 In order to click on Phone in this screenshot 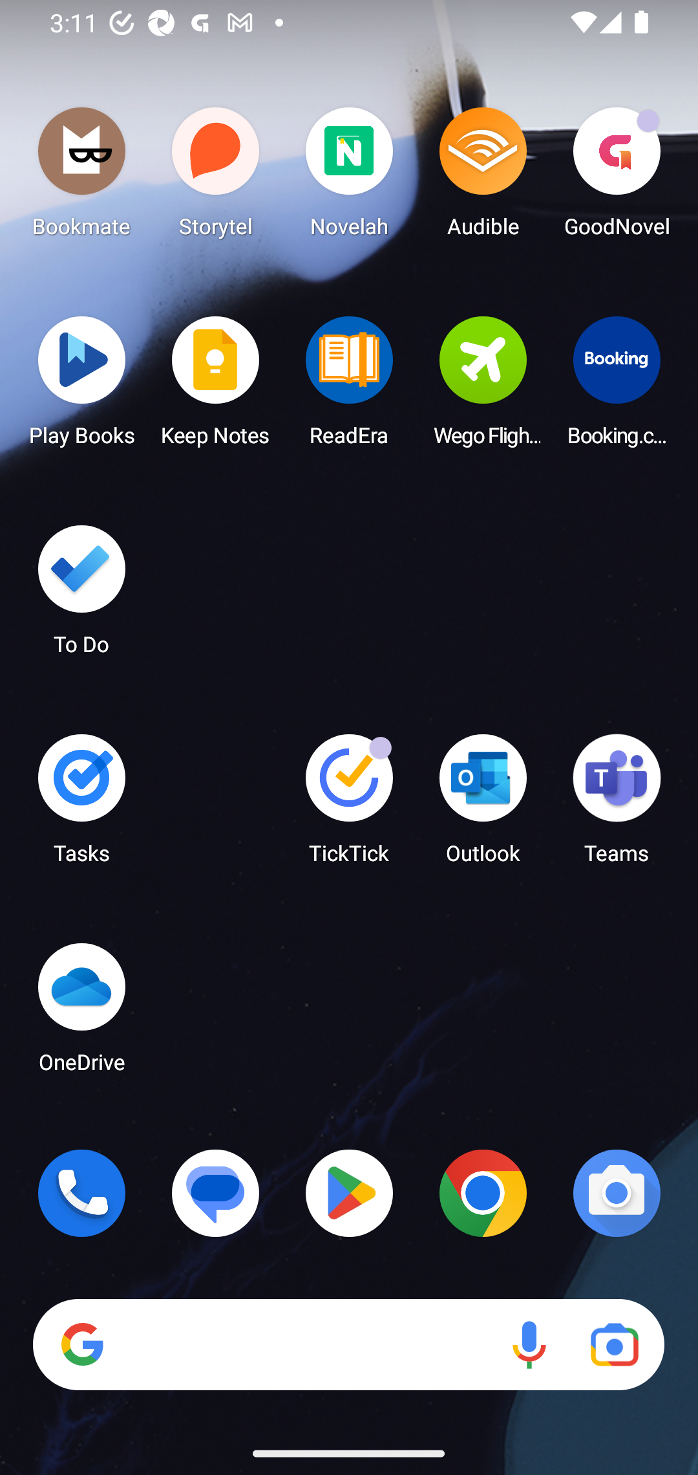, I will do `click(81, 1193)`.